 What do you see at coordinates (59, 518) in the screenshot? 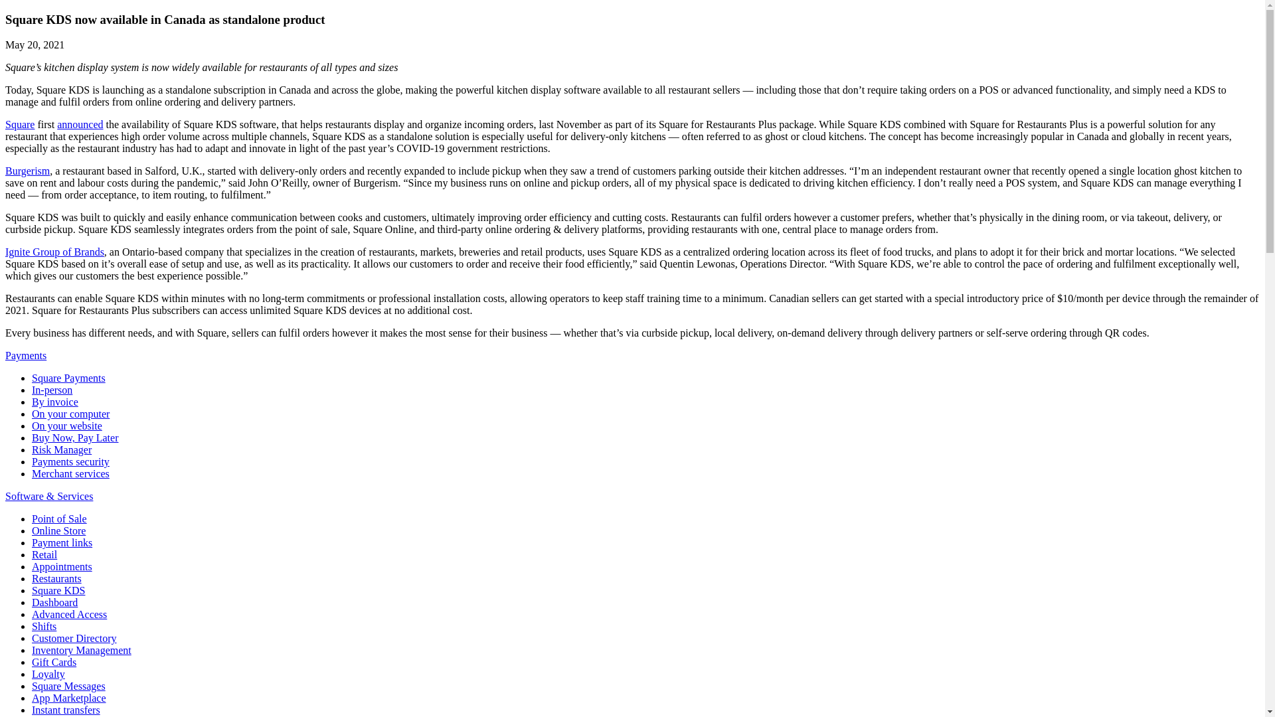
I see `Point of Sale` at bounding box center [59, 518].